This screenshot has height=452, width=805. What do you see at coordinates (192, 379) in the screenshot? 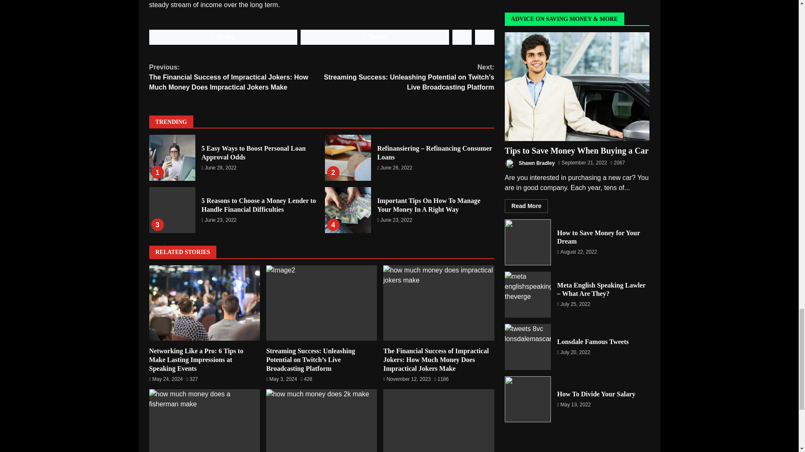
I see `327` at bounding box center [192, 379].